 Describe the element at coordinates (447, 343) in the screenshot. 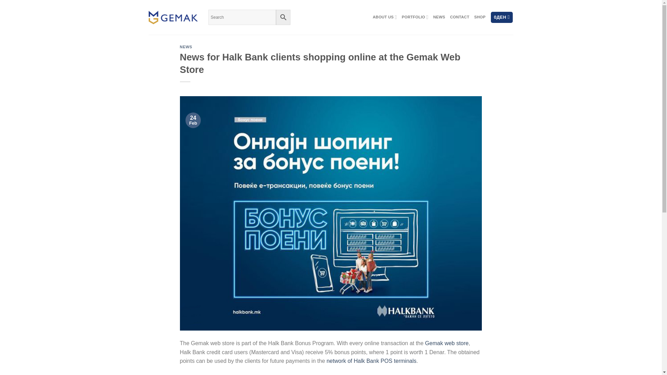

I see `Gemak web store` at that location.